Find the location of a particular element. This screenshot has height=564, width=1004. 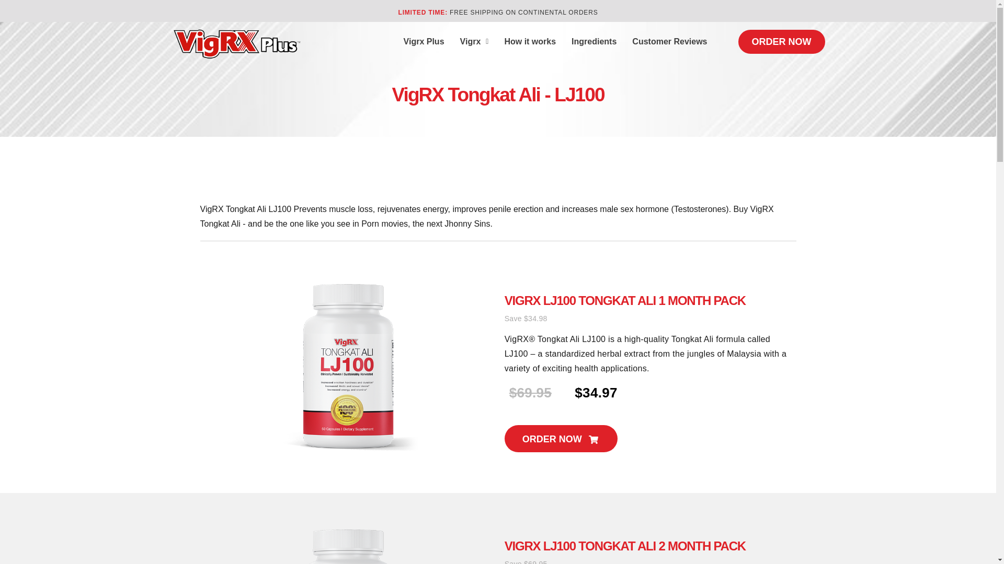

ORDER NOW is located at coordinates (781, 42).